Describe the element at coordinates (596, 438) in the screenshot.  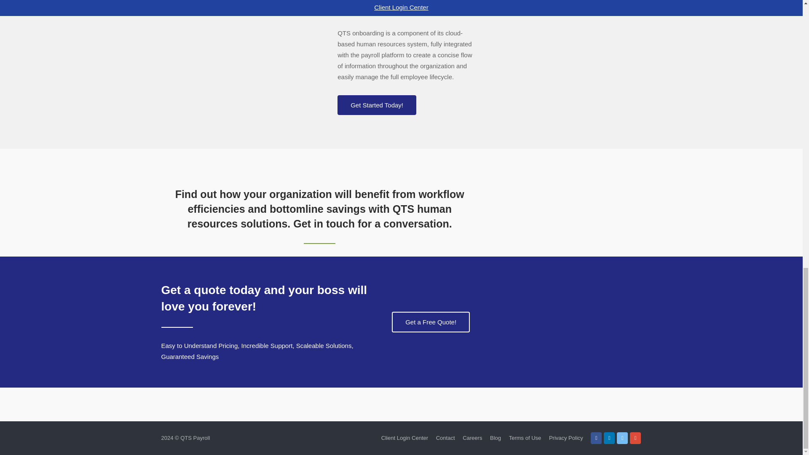
I see `Like us on Facebook` at that location.